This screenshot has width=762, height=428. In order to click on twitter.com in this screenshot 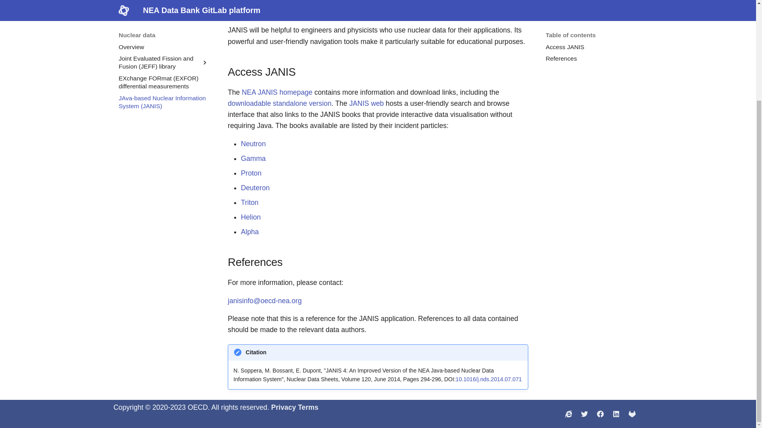, I will do `click(584, 414)`.